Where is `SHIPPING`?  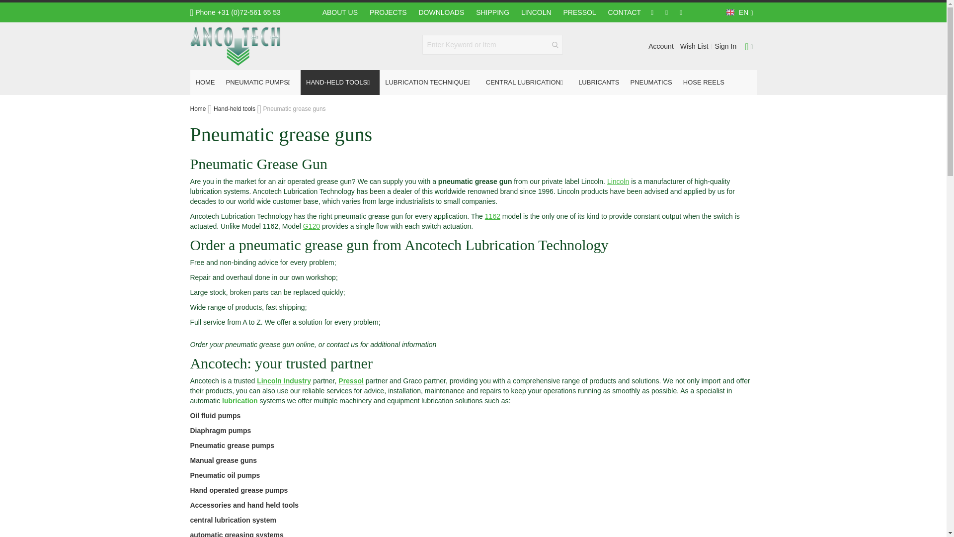 SHIPPING is located at coordinates (492, 12).